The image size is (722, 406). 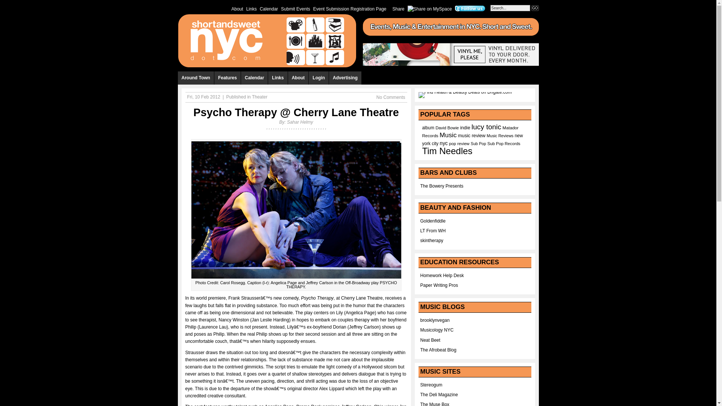 I want to click on Search..., so click(x=510, y=8).